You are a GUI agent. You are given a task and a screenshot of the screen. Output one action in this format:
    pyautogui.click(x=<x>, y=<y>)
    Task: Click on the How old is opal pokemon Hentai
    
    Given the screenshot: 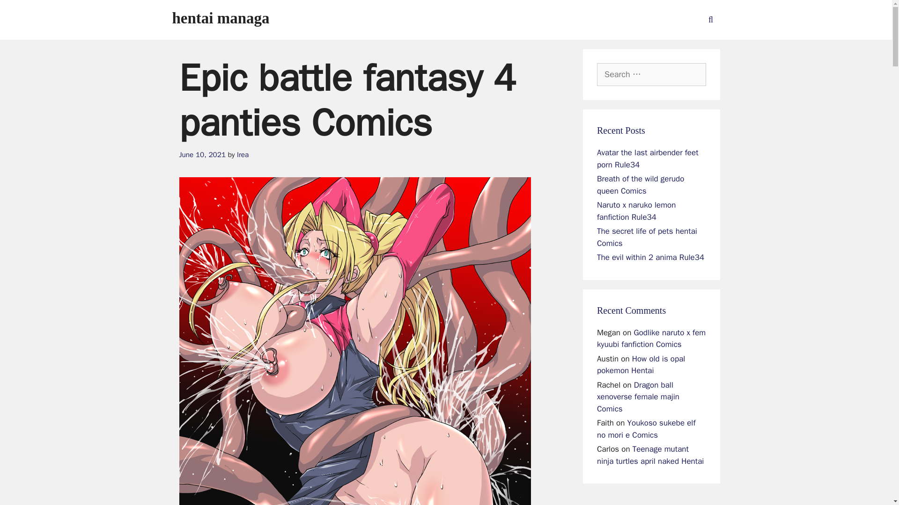 What is the action you would take?
    pyautogui.click(x=641, y=365)
    